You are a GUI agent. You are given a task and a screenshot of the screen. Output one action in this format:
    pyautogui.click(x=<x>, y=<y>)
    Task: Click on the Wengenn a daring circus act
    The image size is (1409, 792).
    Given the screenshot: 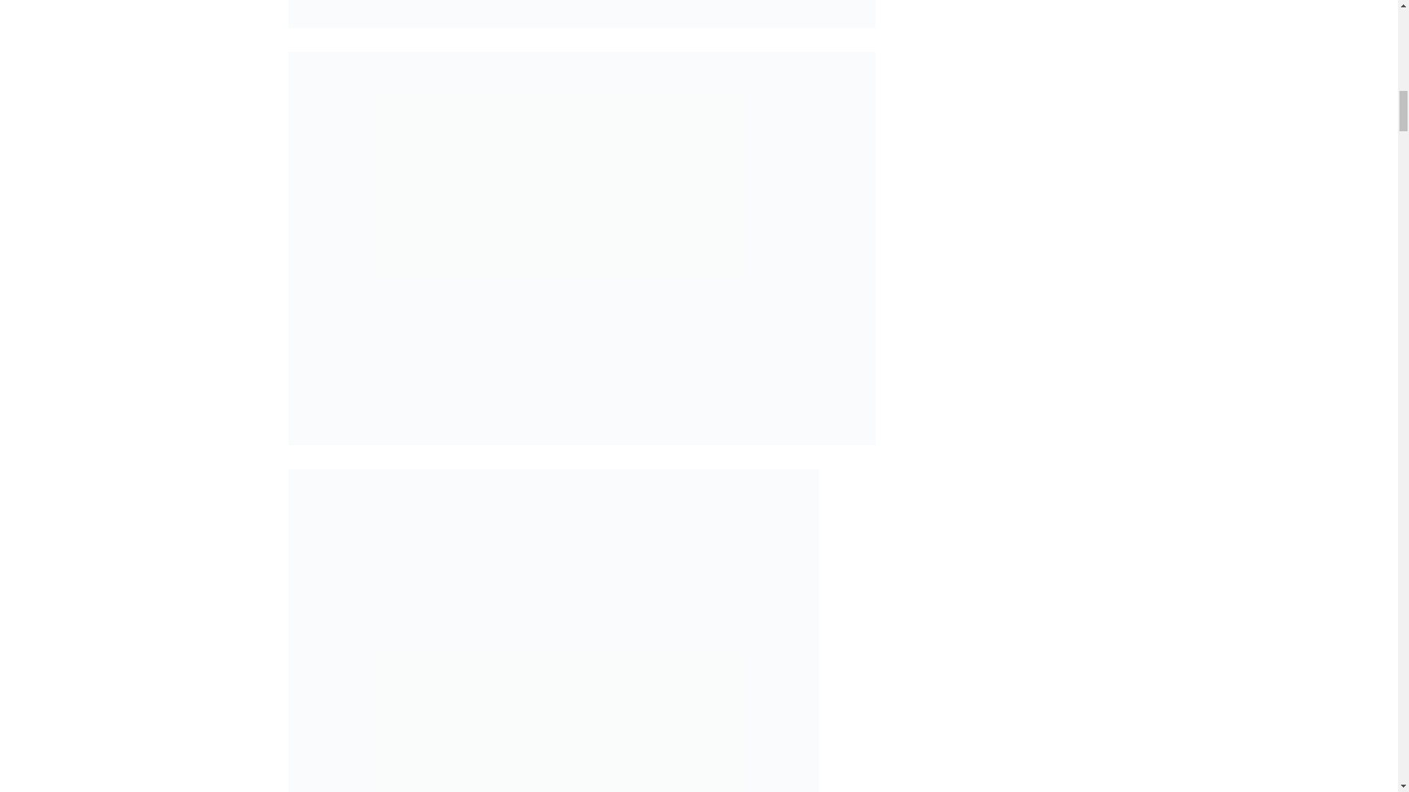 What is the action you would take?
    pyautogui.click(x=581, y=13)
    